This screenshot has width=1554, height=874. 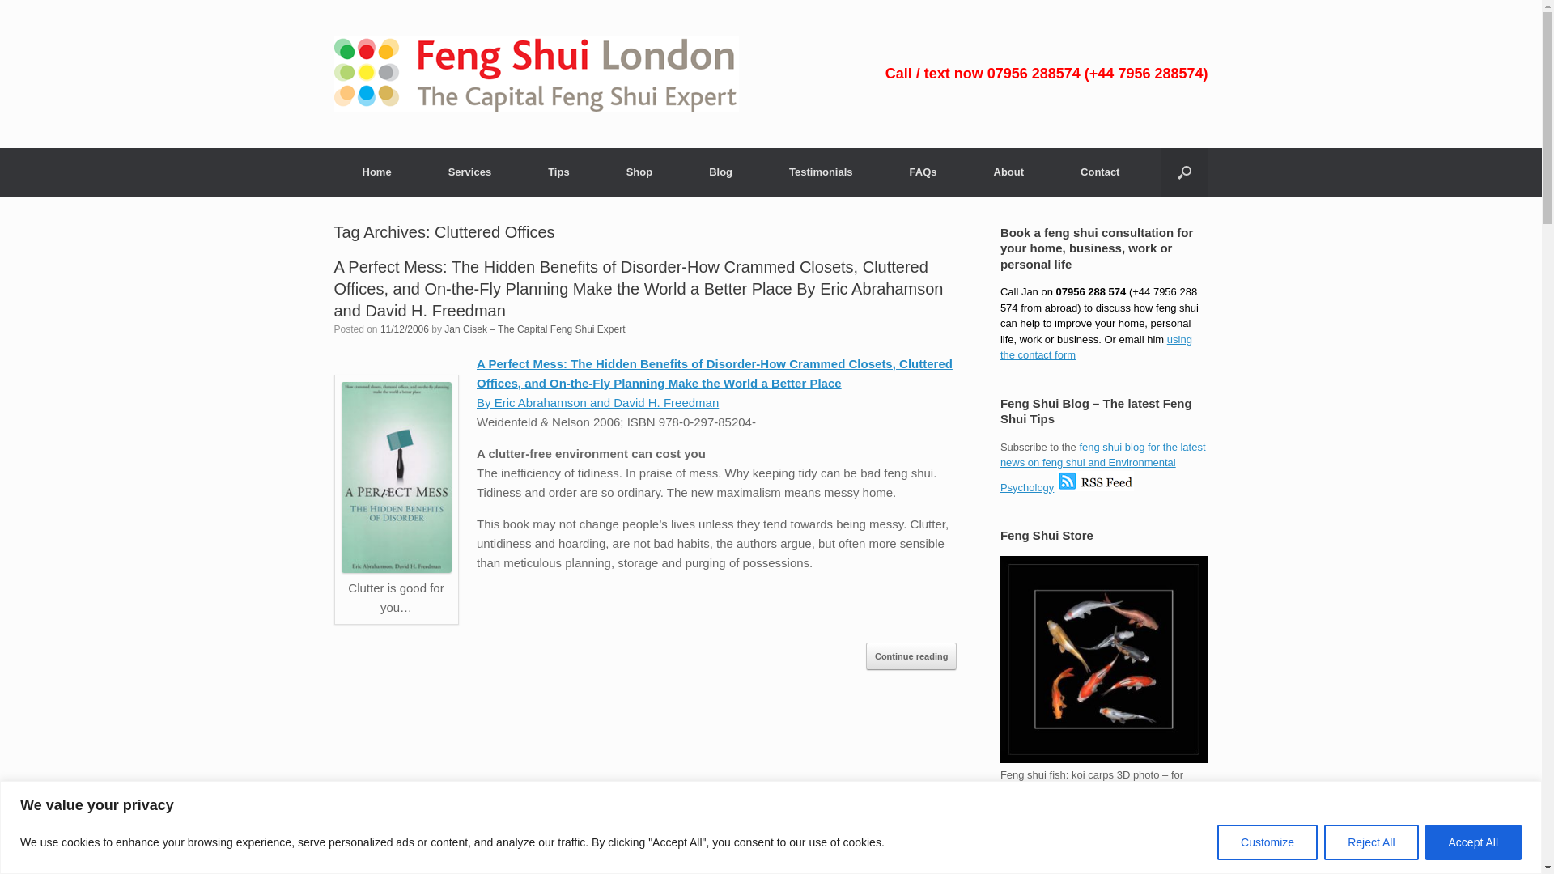 I want to click on 11:26 pm, so click(x=405, y=329).